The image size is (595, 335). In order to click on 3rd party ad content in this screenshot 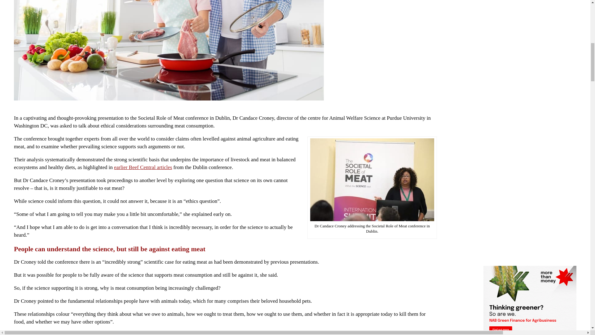, I will do `click(530, 39)`.